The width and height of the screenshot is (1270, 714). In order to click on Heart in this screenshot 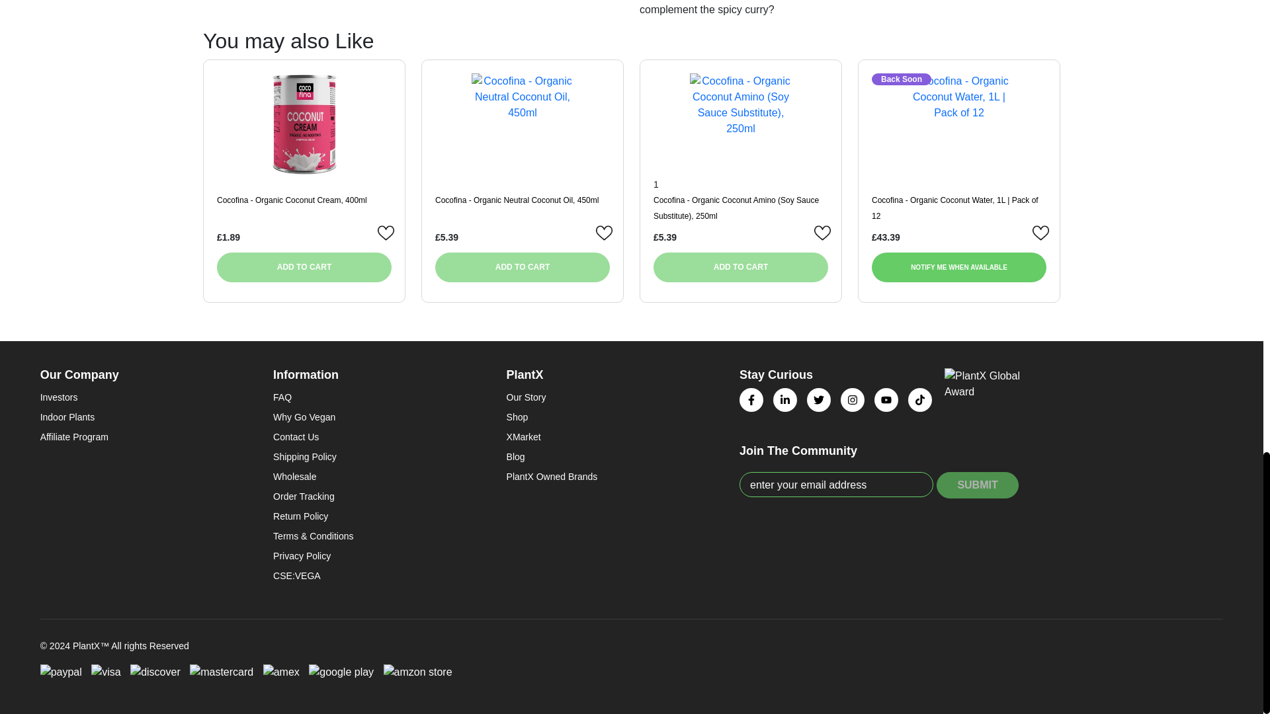, I will do `click(605, 234)`.